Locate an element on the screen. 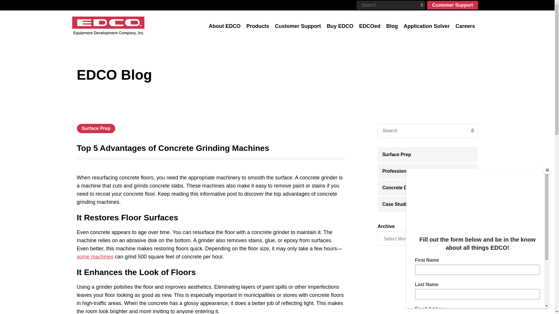 The image size is (559, 314). About EDCO is located at coordinates (224, 26).